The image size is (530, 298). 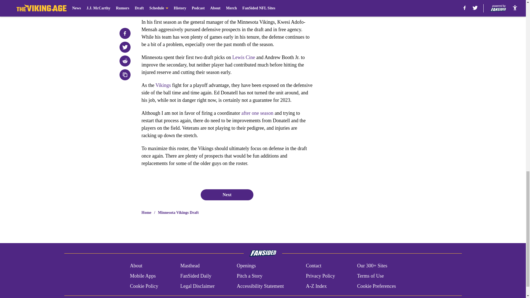 I want to click on Contact, so click(x=313, y=266).